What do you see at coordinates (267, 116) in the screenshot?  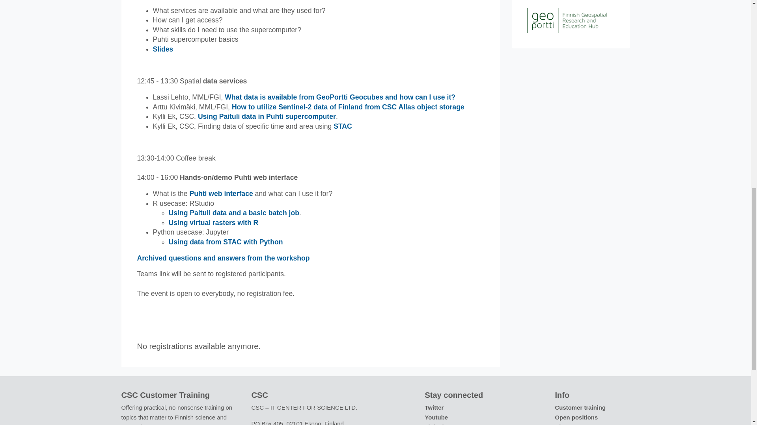 I see `Using Paituli data in Puhti supercomputer` at bounding box center [267, 116].